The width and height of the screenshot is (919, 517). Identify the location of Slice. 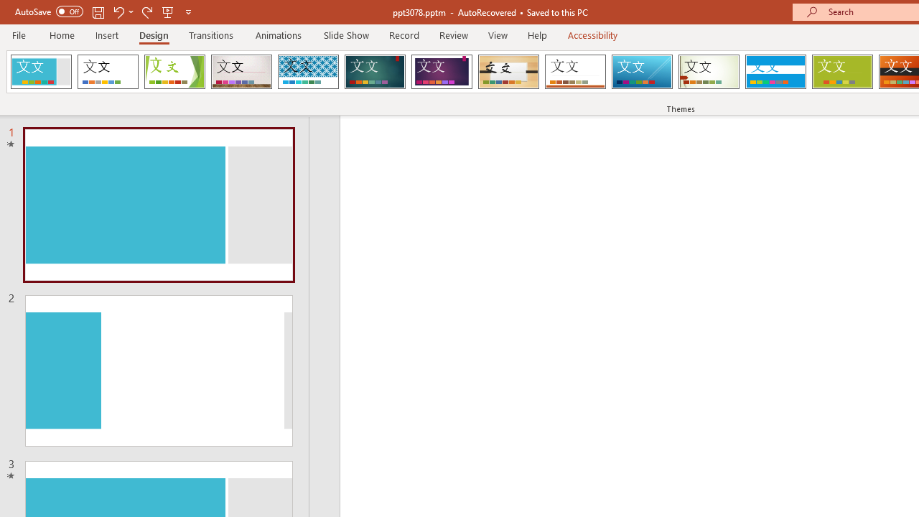
(642, 72).